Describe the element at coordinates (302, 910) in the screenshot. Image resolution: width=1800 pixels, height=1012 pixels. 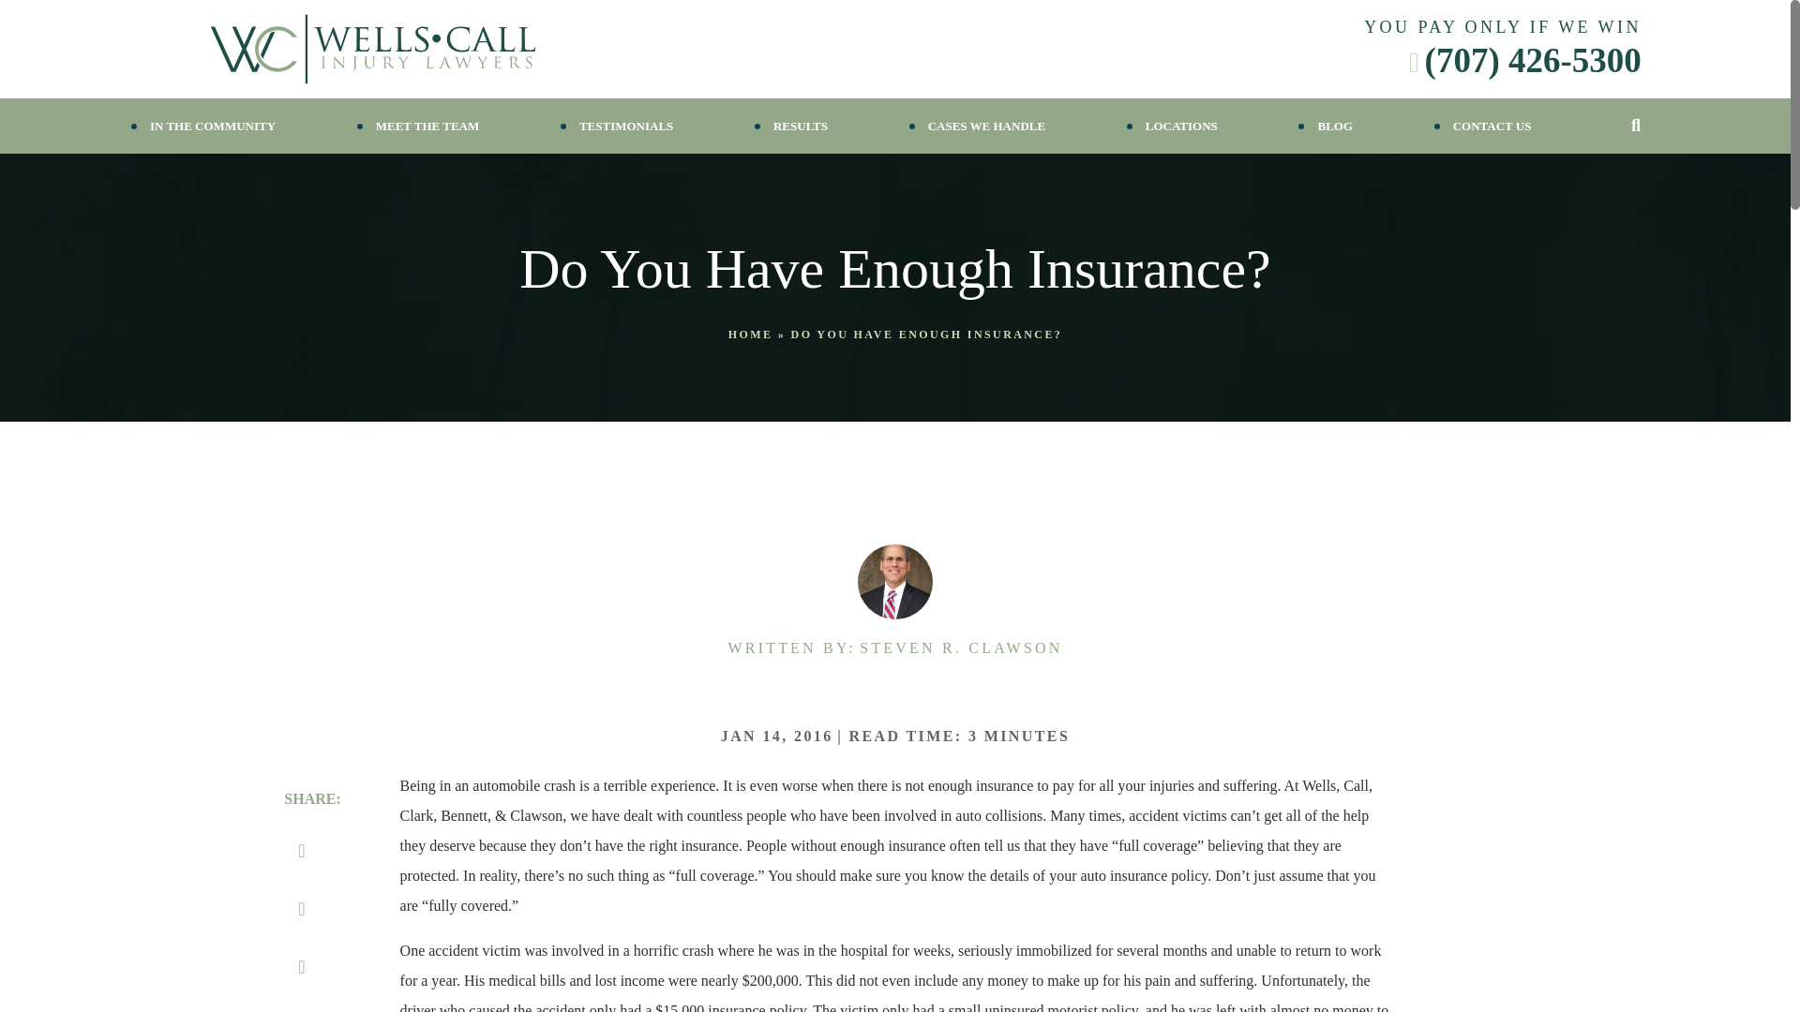
I see `Twitter` at that location.